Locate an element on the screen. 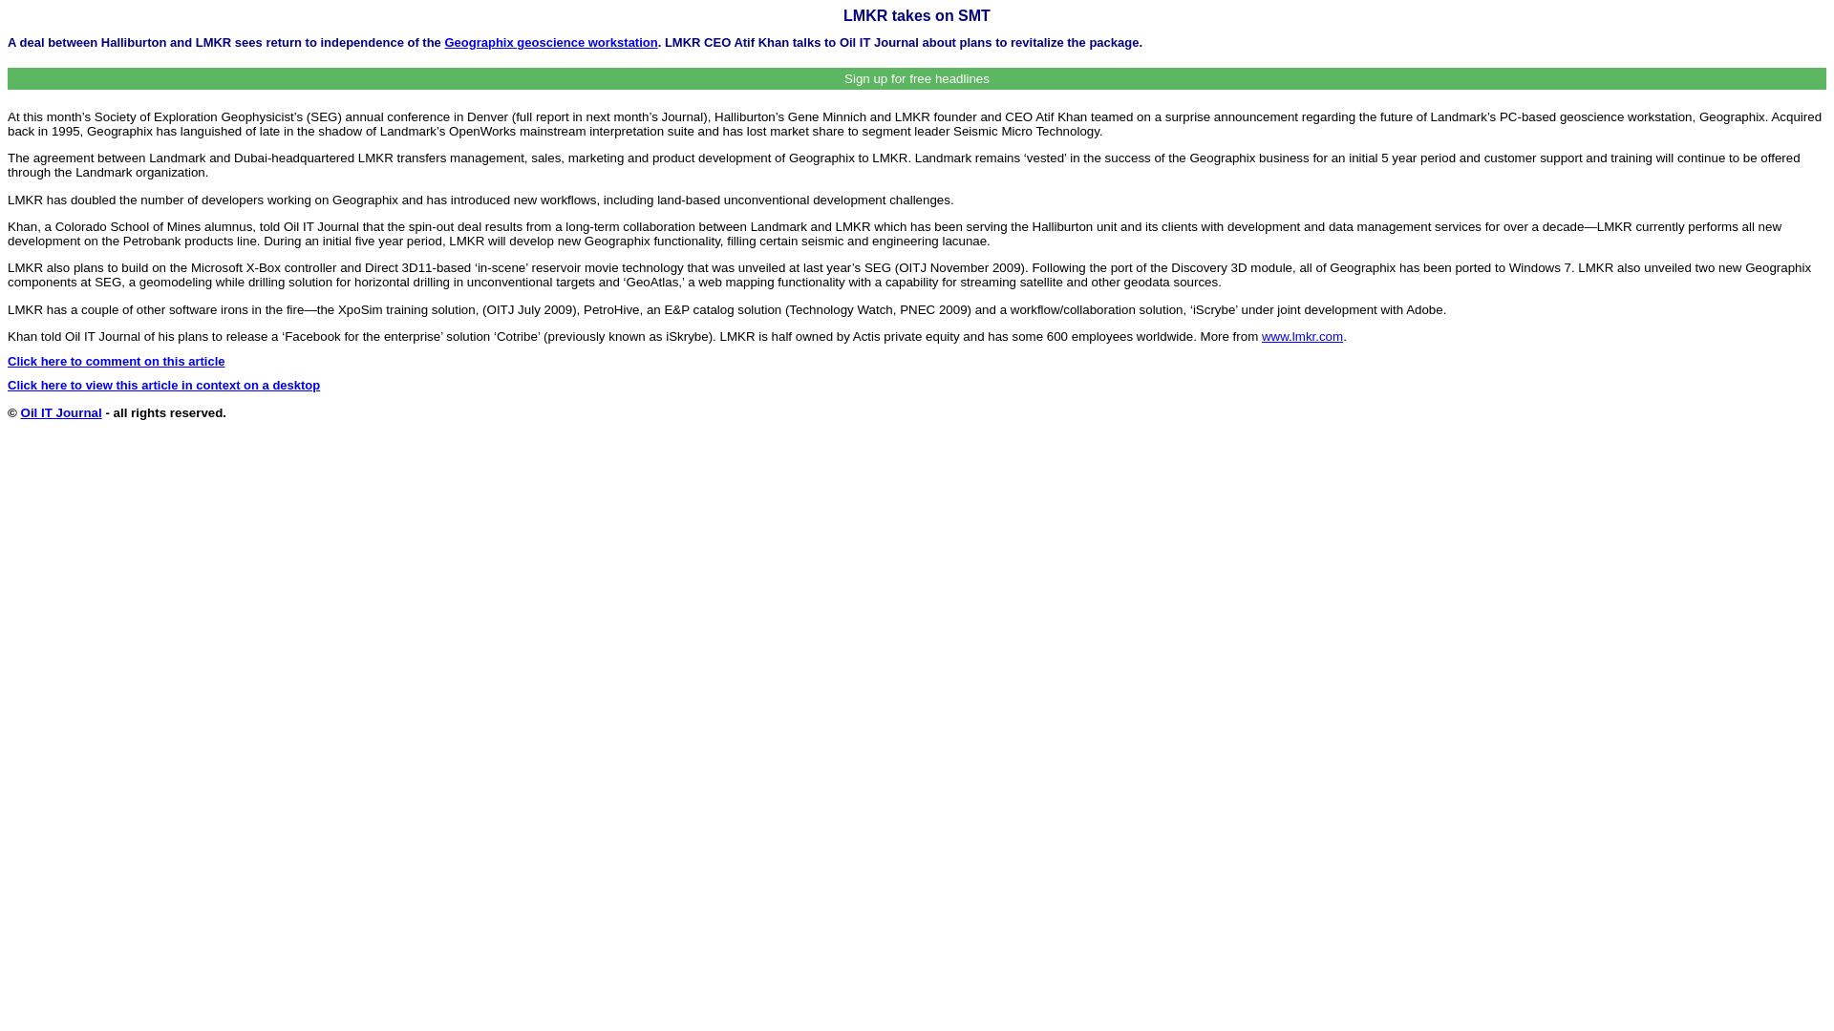 Image resolution: width=1834 pixels, height=1031 pixels. Sign up for free headlines is located at coordinates (917, 78).